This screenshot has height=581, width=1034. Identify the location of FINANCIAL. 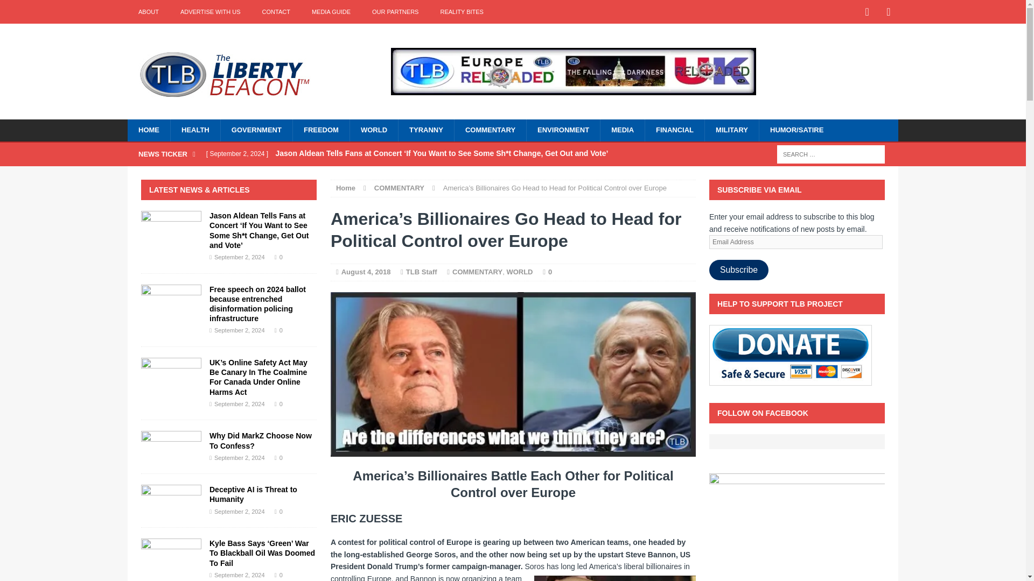
(674, 130).